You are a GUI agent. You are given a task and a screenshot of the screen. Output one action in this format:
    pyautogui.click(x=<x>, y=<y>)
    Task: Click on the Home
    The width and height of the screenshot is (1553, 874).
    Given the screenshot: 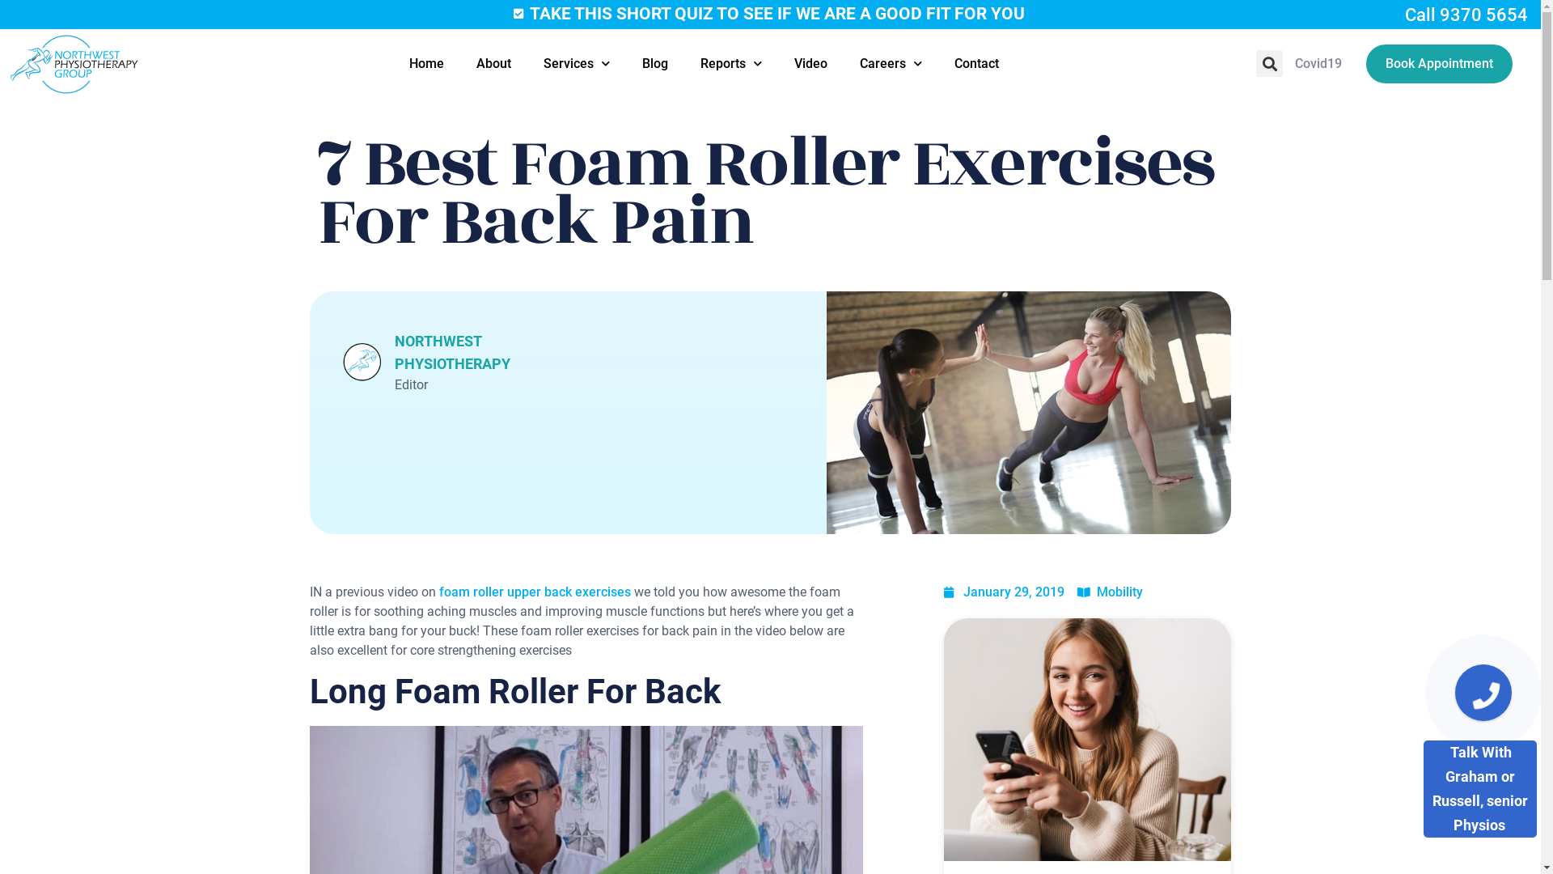 What is the action you would take?
    pyautogui.click(x=427, y=64)
    